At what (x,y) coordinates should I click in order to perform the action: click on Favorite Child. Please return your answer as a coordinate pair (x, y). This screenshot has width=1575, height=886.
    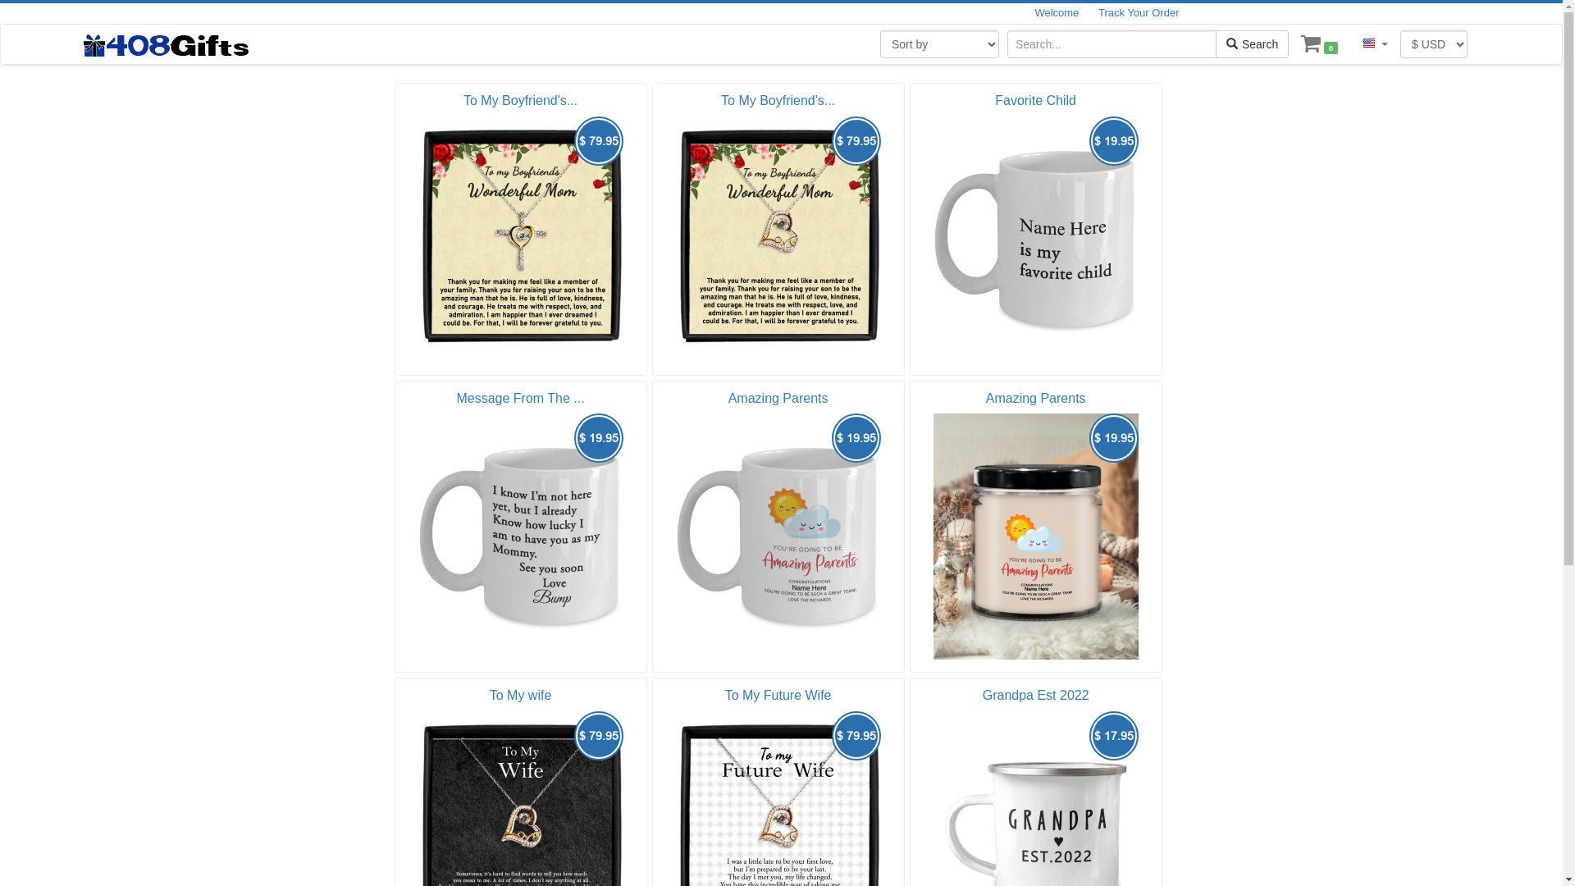
    Looking at the image, I should click on (1035, 100).